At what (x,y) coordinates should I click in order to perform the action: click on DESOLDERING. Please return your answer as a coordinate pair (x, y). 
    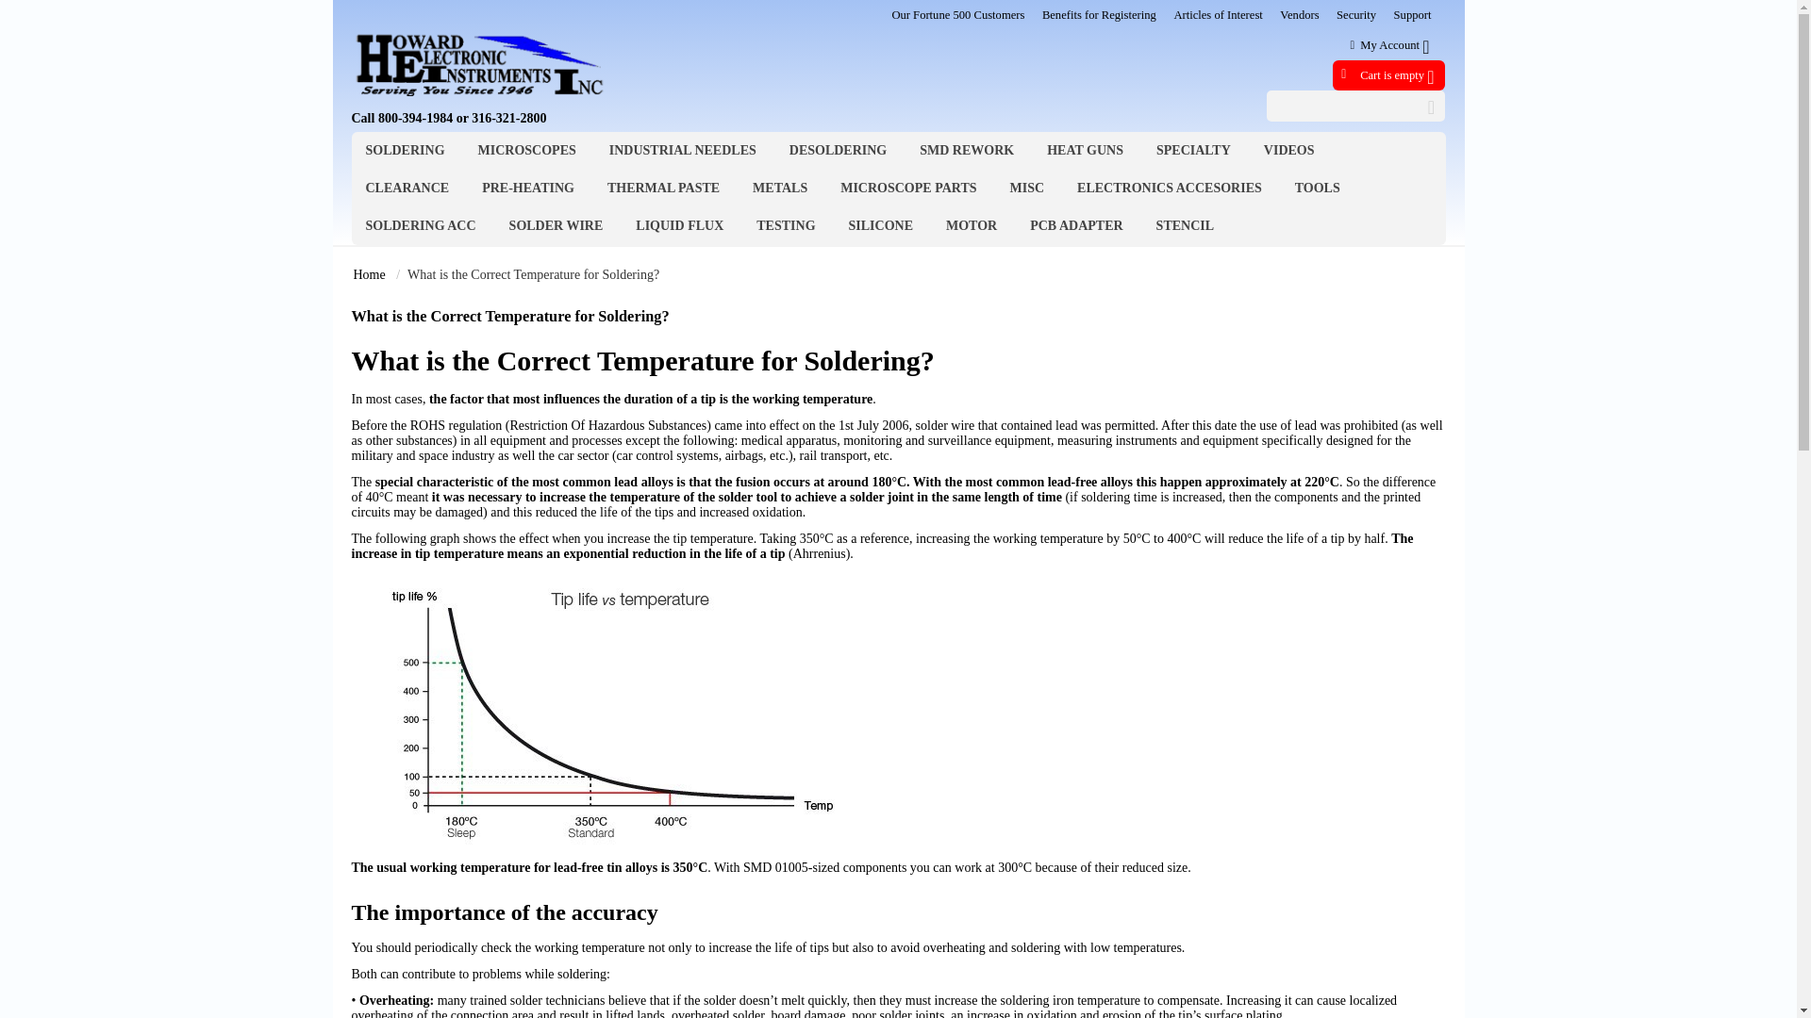
    Looking at the image, I should click on (838, 151).